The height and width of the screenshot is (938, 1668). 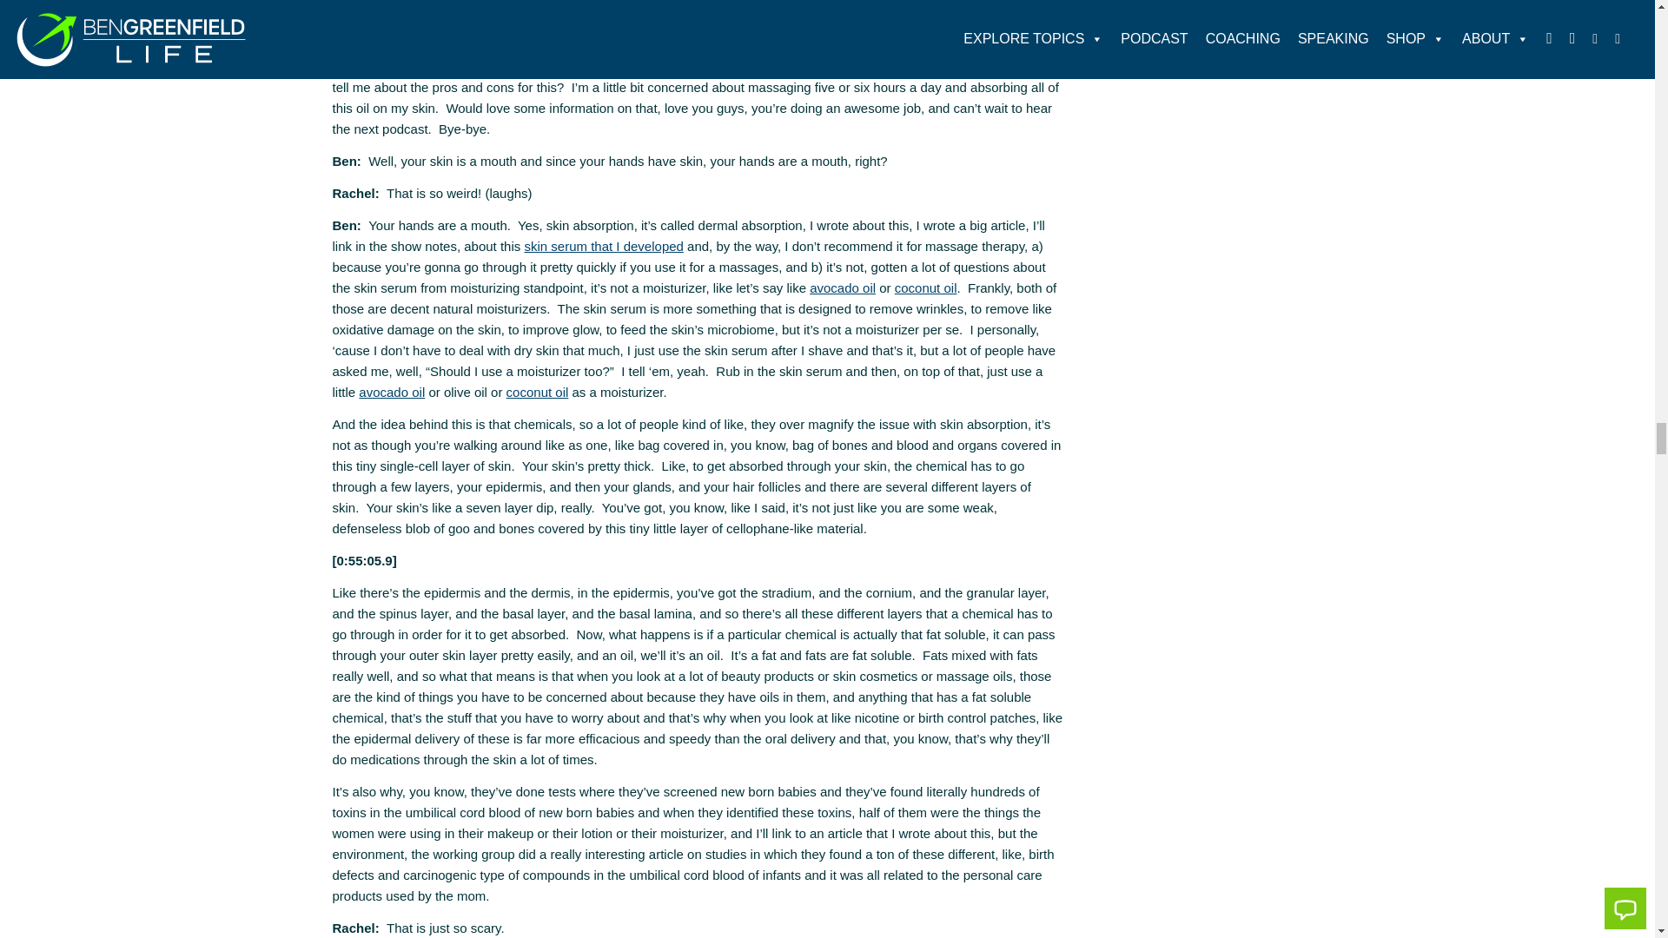 I want to click on Coconut Oil Amazon, so click(x=926, y=287).